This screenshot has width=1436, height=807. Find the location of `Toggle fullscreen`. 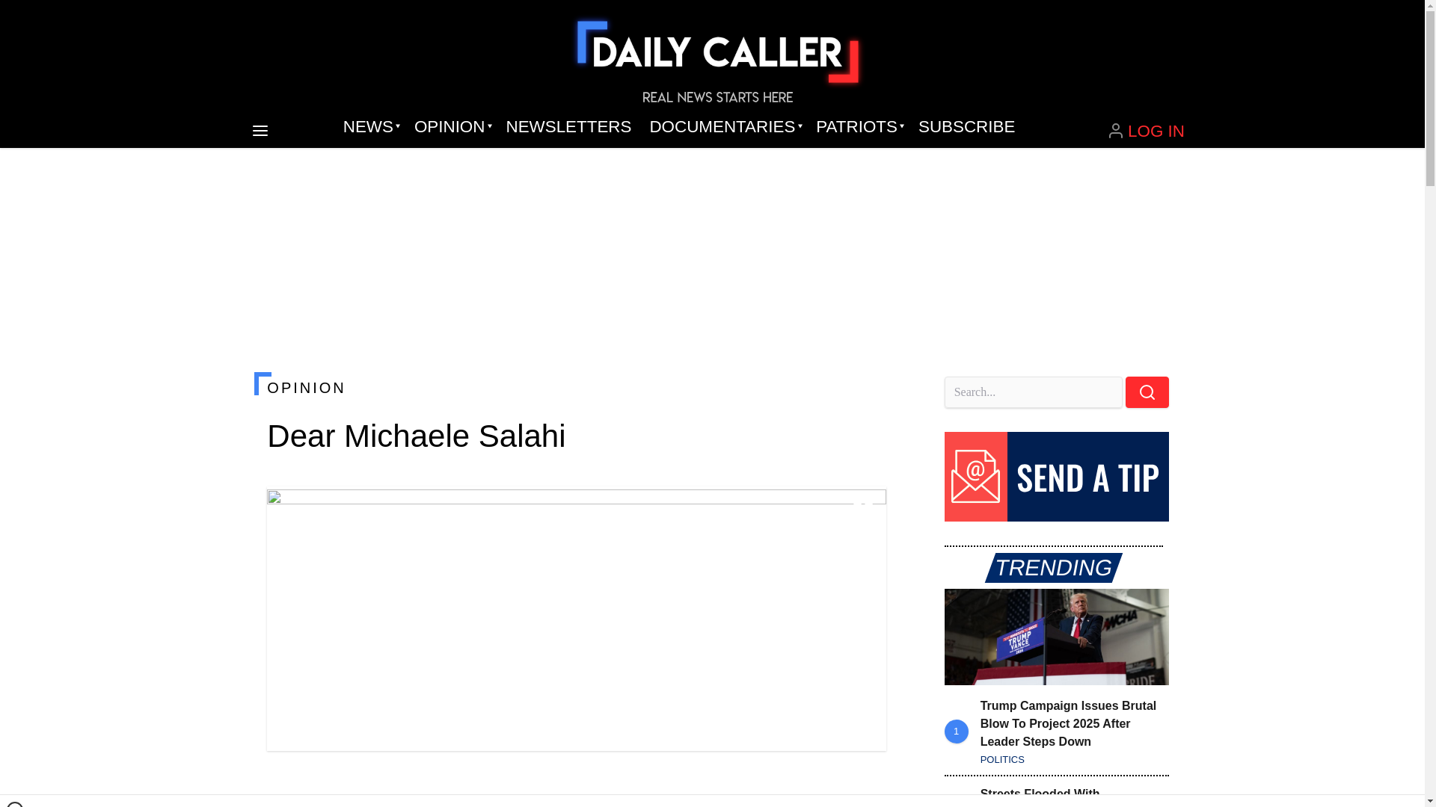

Toggle fullscreen is located at coordinates (863, 510).